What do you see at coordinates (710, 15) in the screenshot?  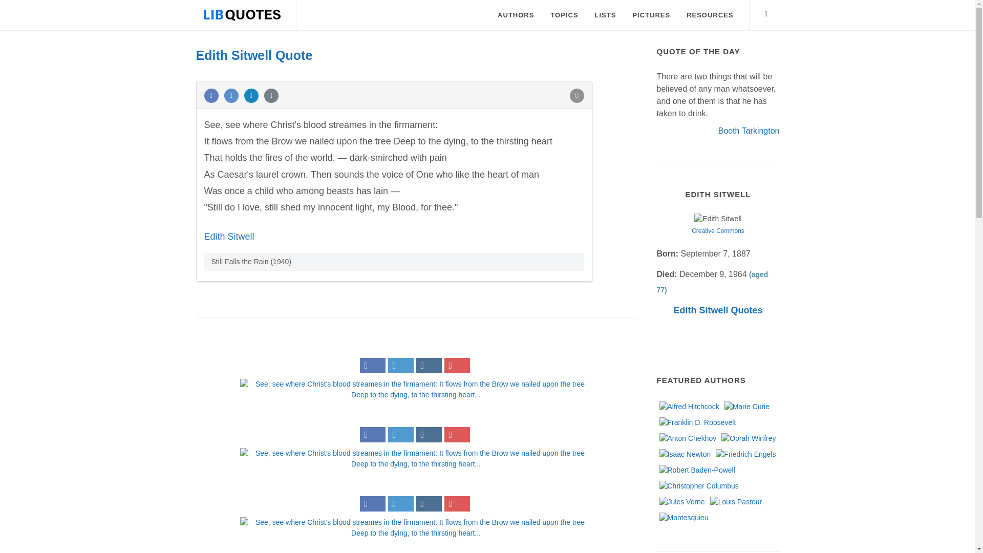 I see `RESOURCES` at bounding box center [710, 15].